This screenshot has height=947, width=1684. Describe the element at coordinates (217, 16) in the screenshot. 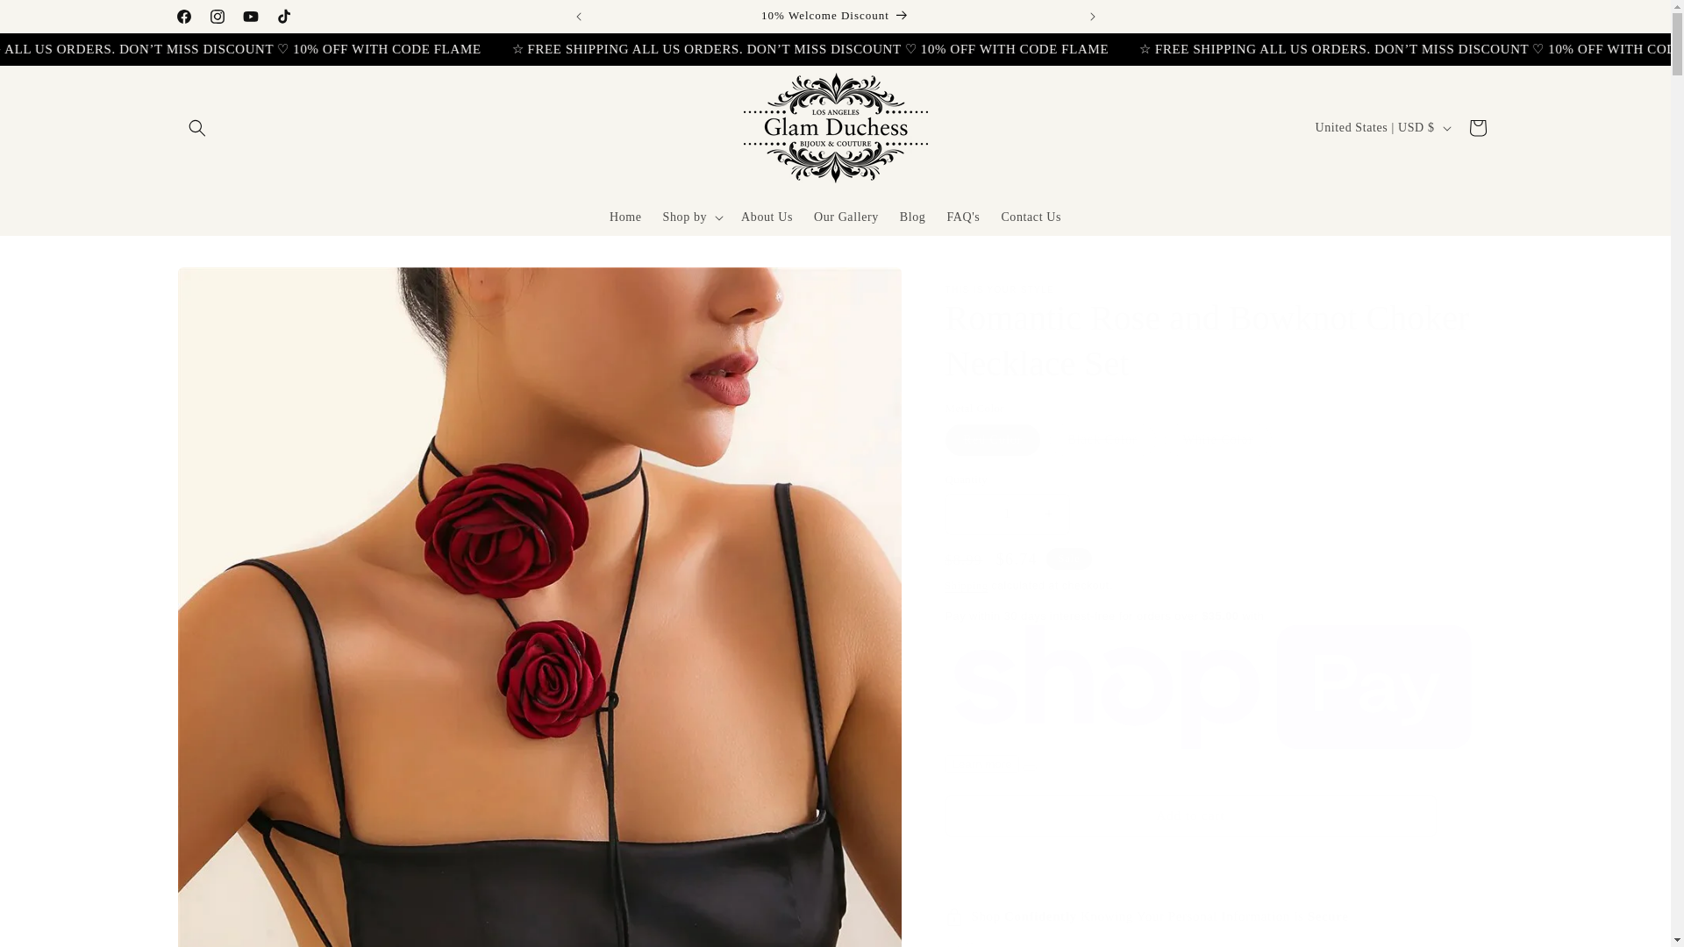

I see `Instagram` at that location.